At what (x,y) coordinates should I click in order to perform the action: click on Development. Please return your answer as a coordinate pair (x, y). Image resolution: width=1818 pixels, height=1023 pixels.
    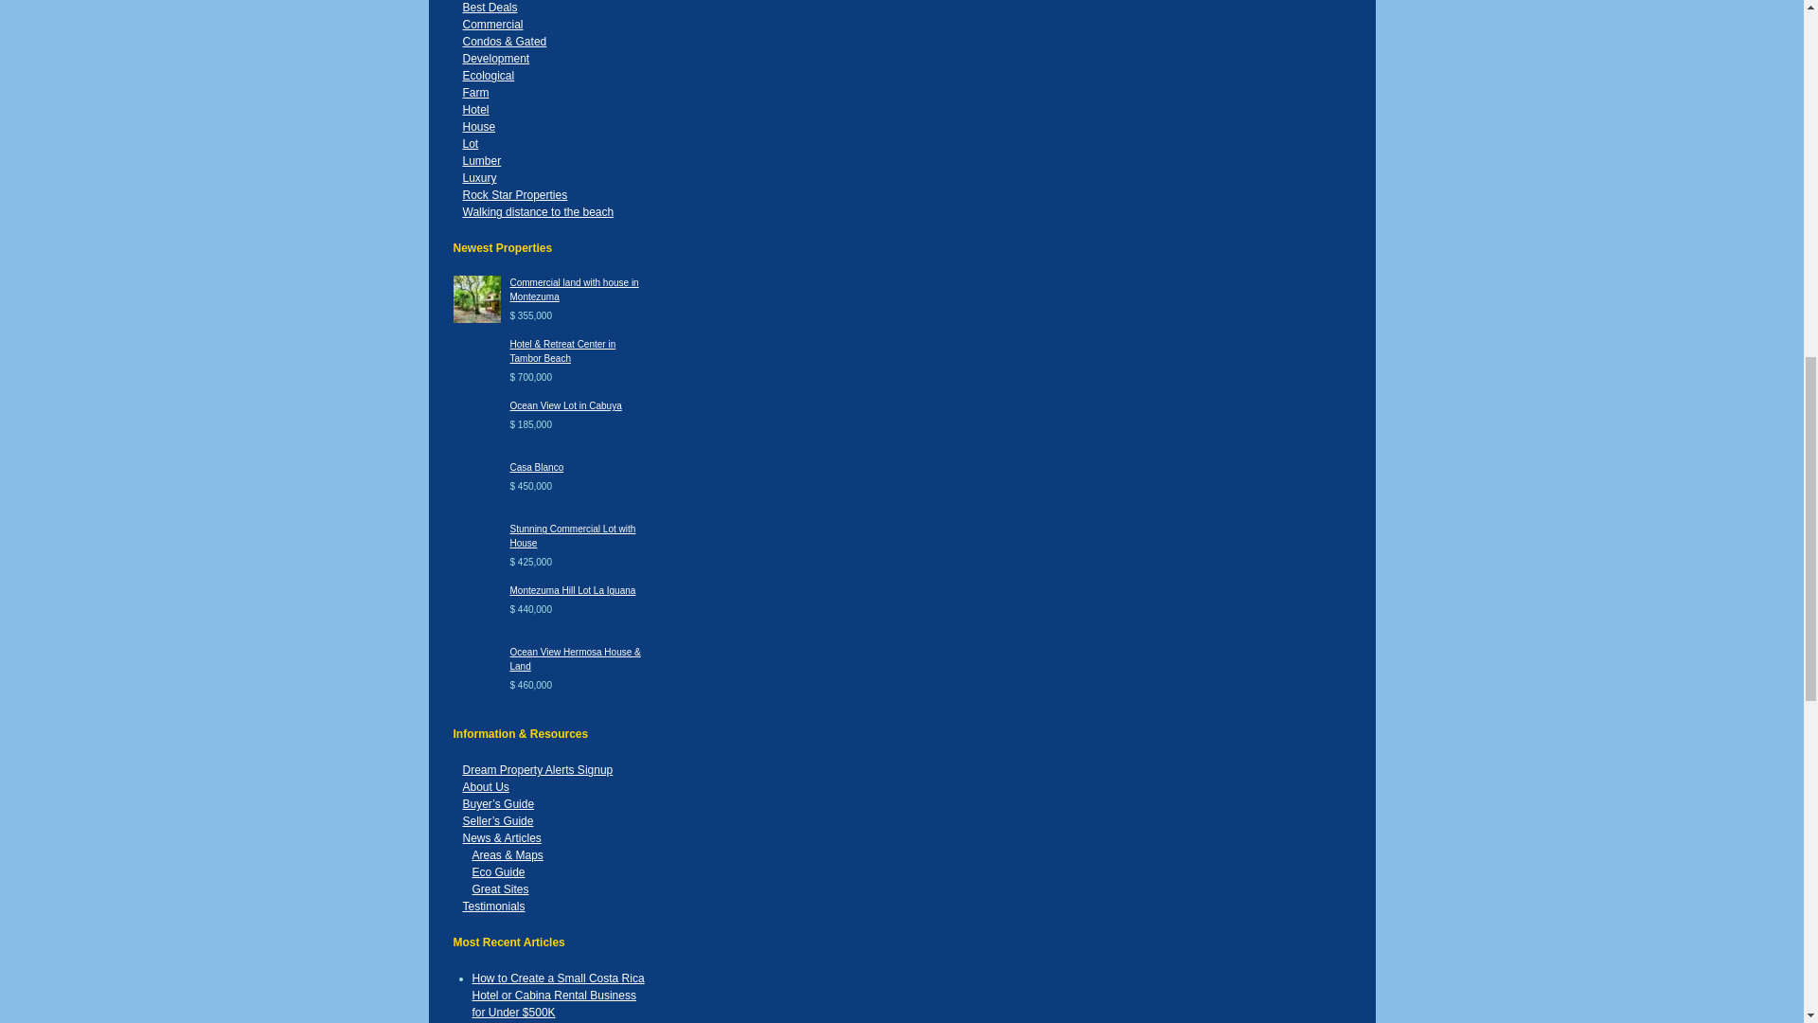
    Looking at the image, I should click on (494, 59).